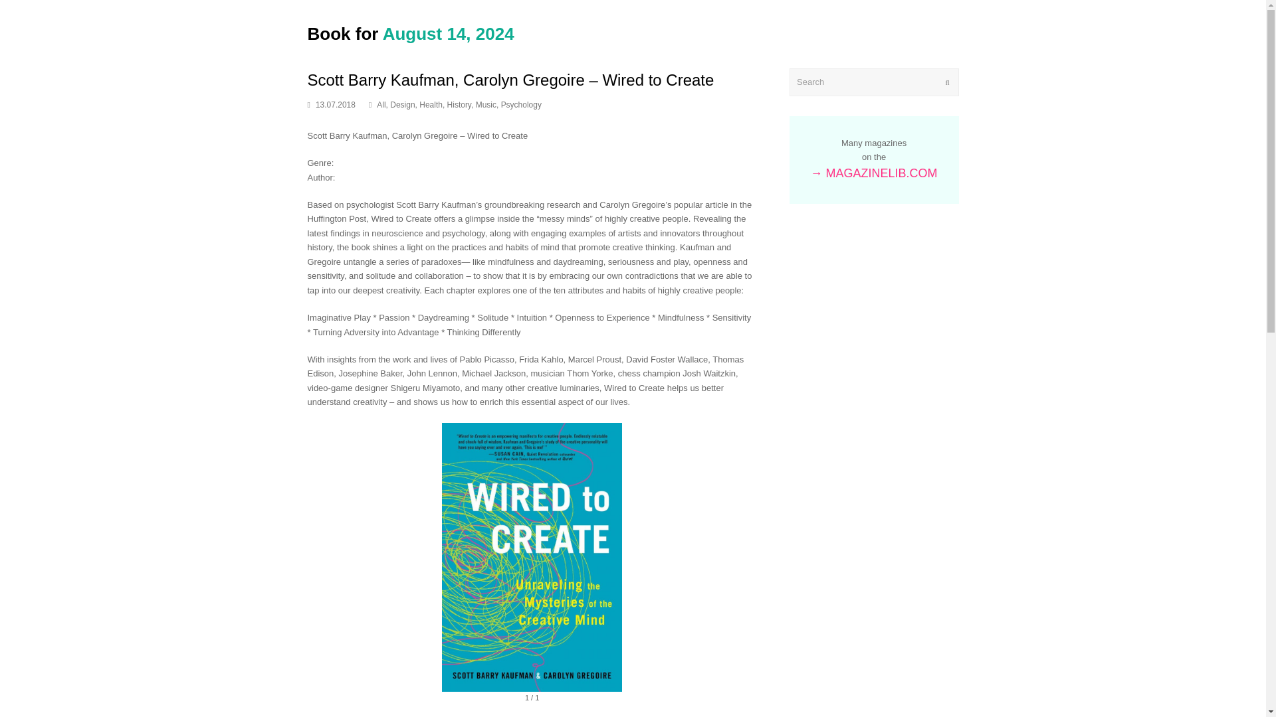  What do you see at coordinates (431, 105) in the screenshot?
I see `Health` at bounding box center [431, 105].